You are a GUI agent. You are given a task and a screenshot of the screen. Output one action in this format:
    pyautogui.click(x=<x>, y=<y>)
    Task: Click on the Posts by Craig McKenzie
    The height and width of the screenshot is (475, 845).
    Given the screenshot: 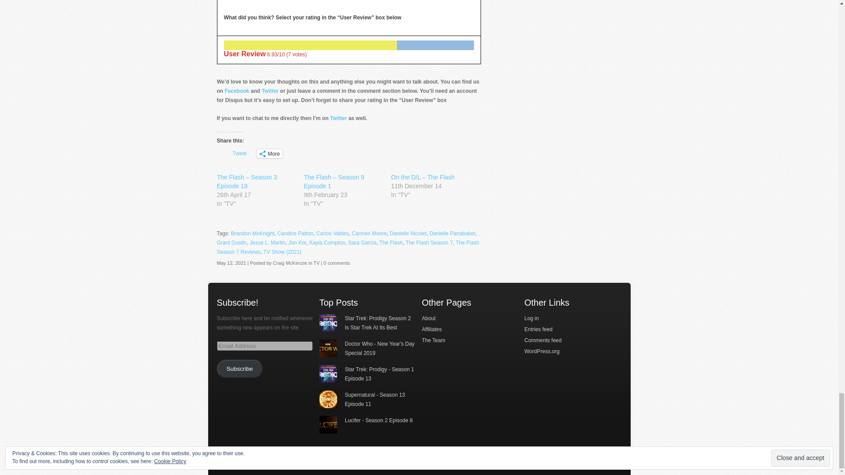 What is the action you would take?
    pyautogui.click(x=290, y=263)
    